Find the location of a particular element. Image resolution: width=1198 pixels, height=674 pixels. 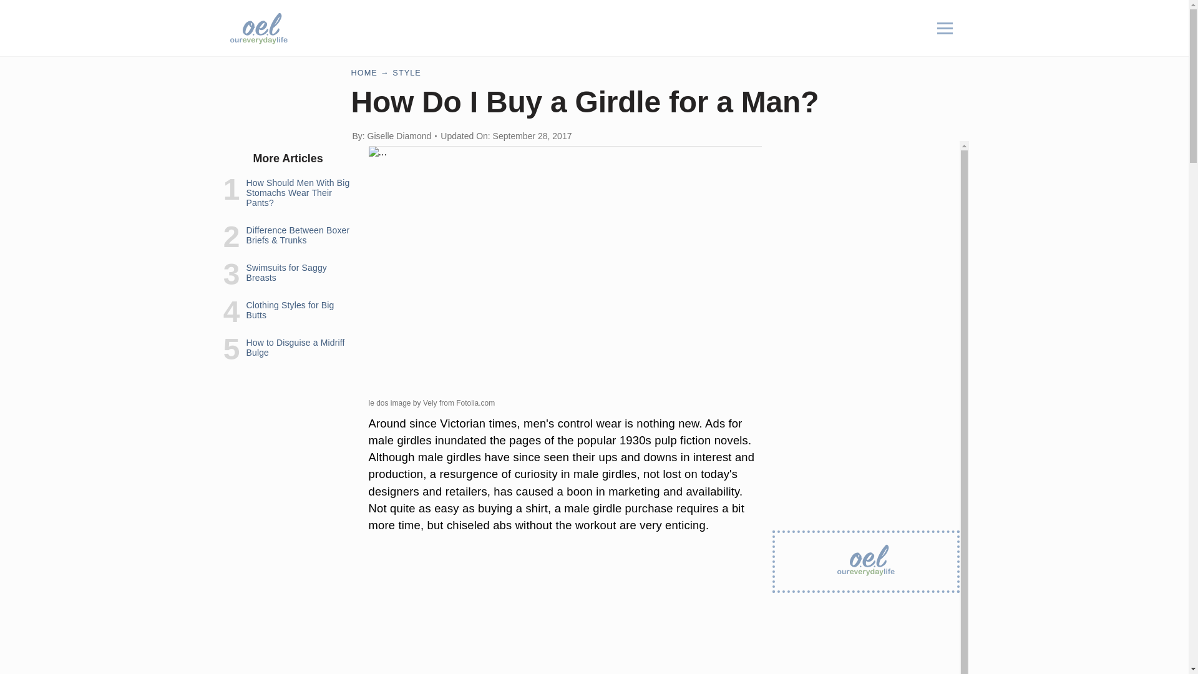

HOME is located at coordinates (364, 72).